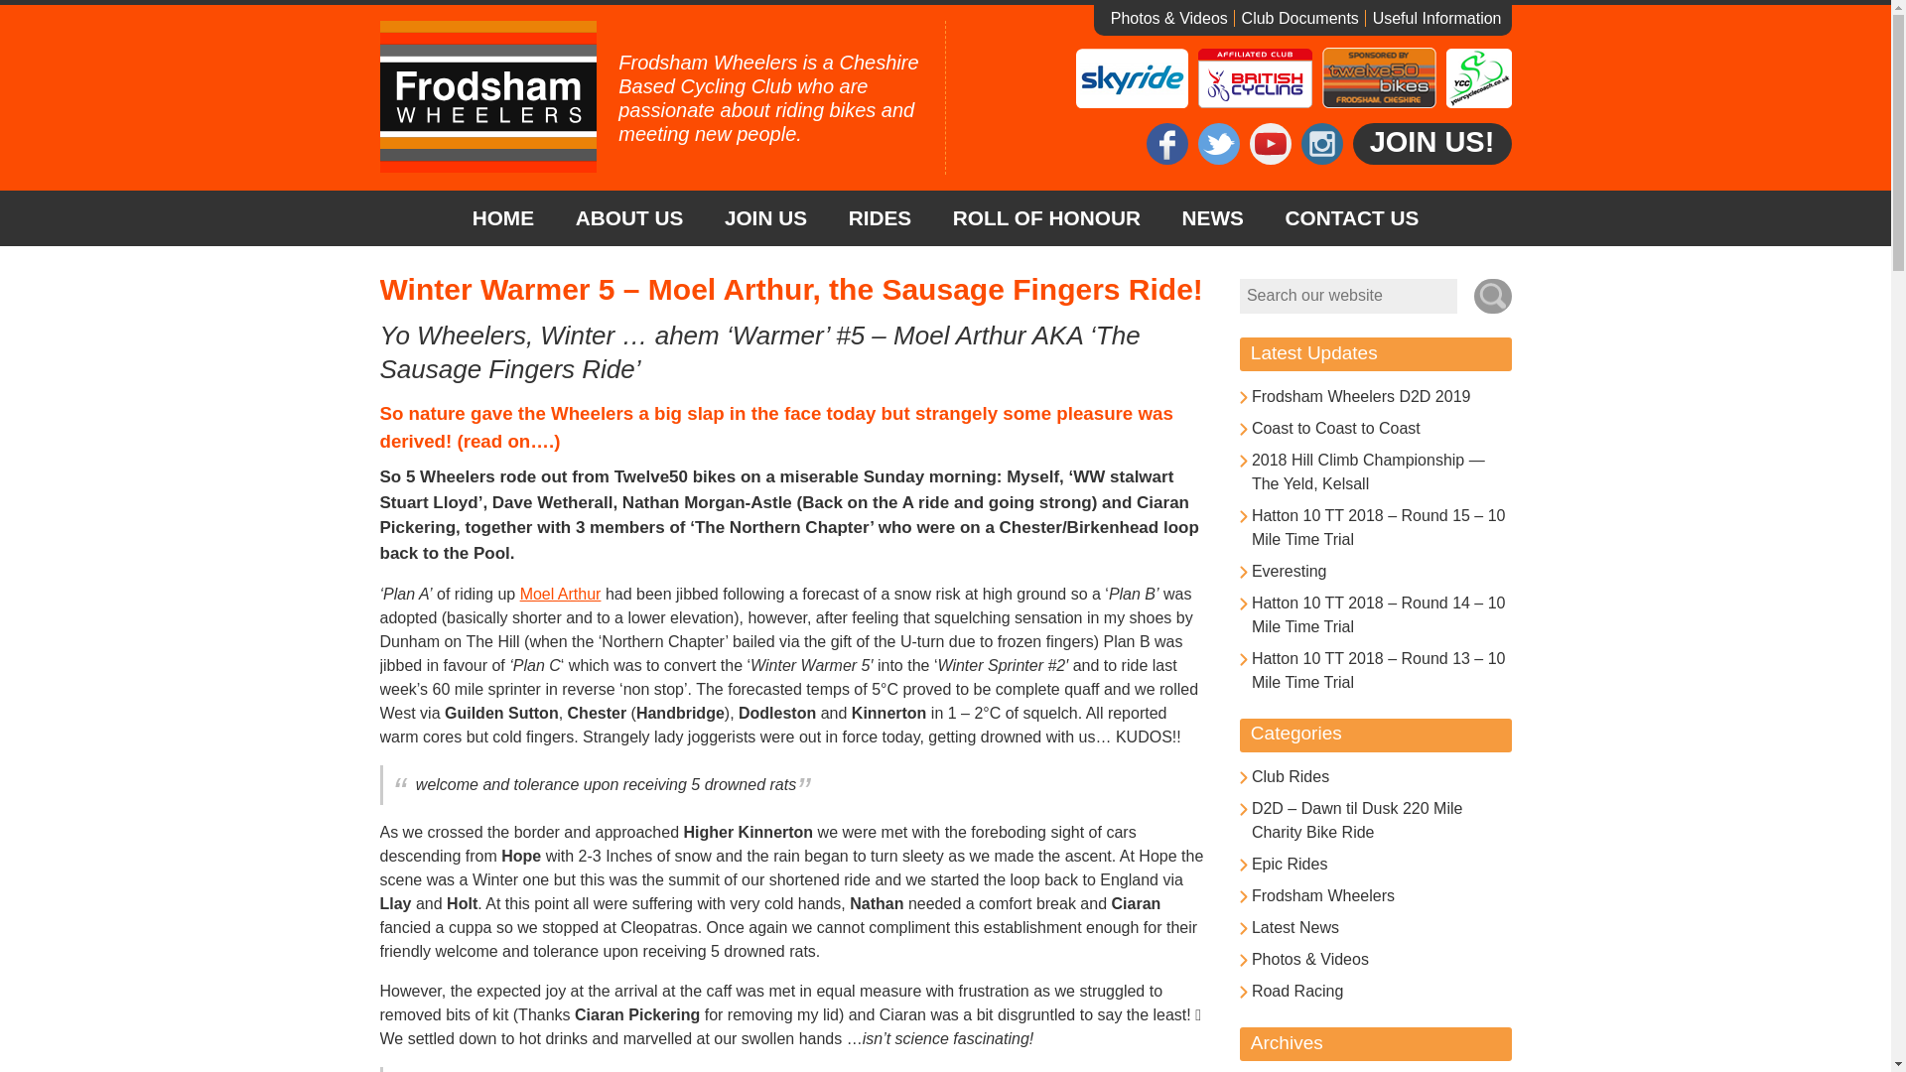  Describe the element at coordinates (628, 218) in the screenshot. I see `ABOUT US` at that location.